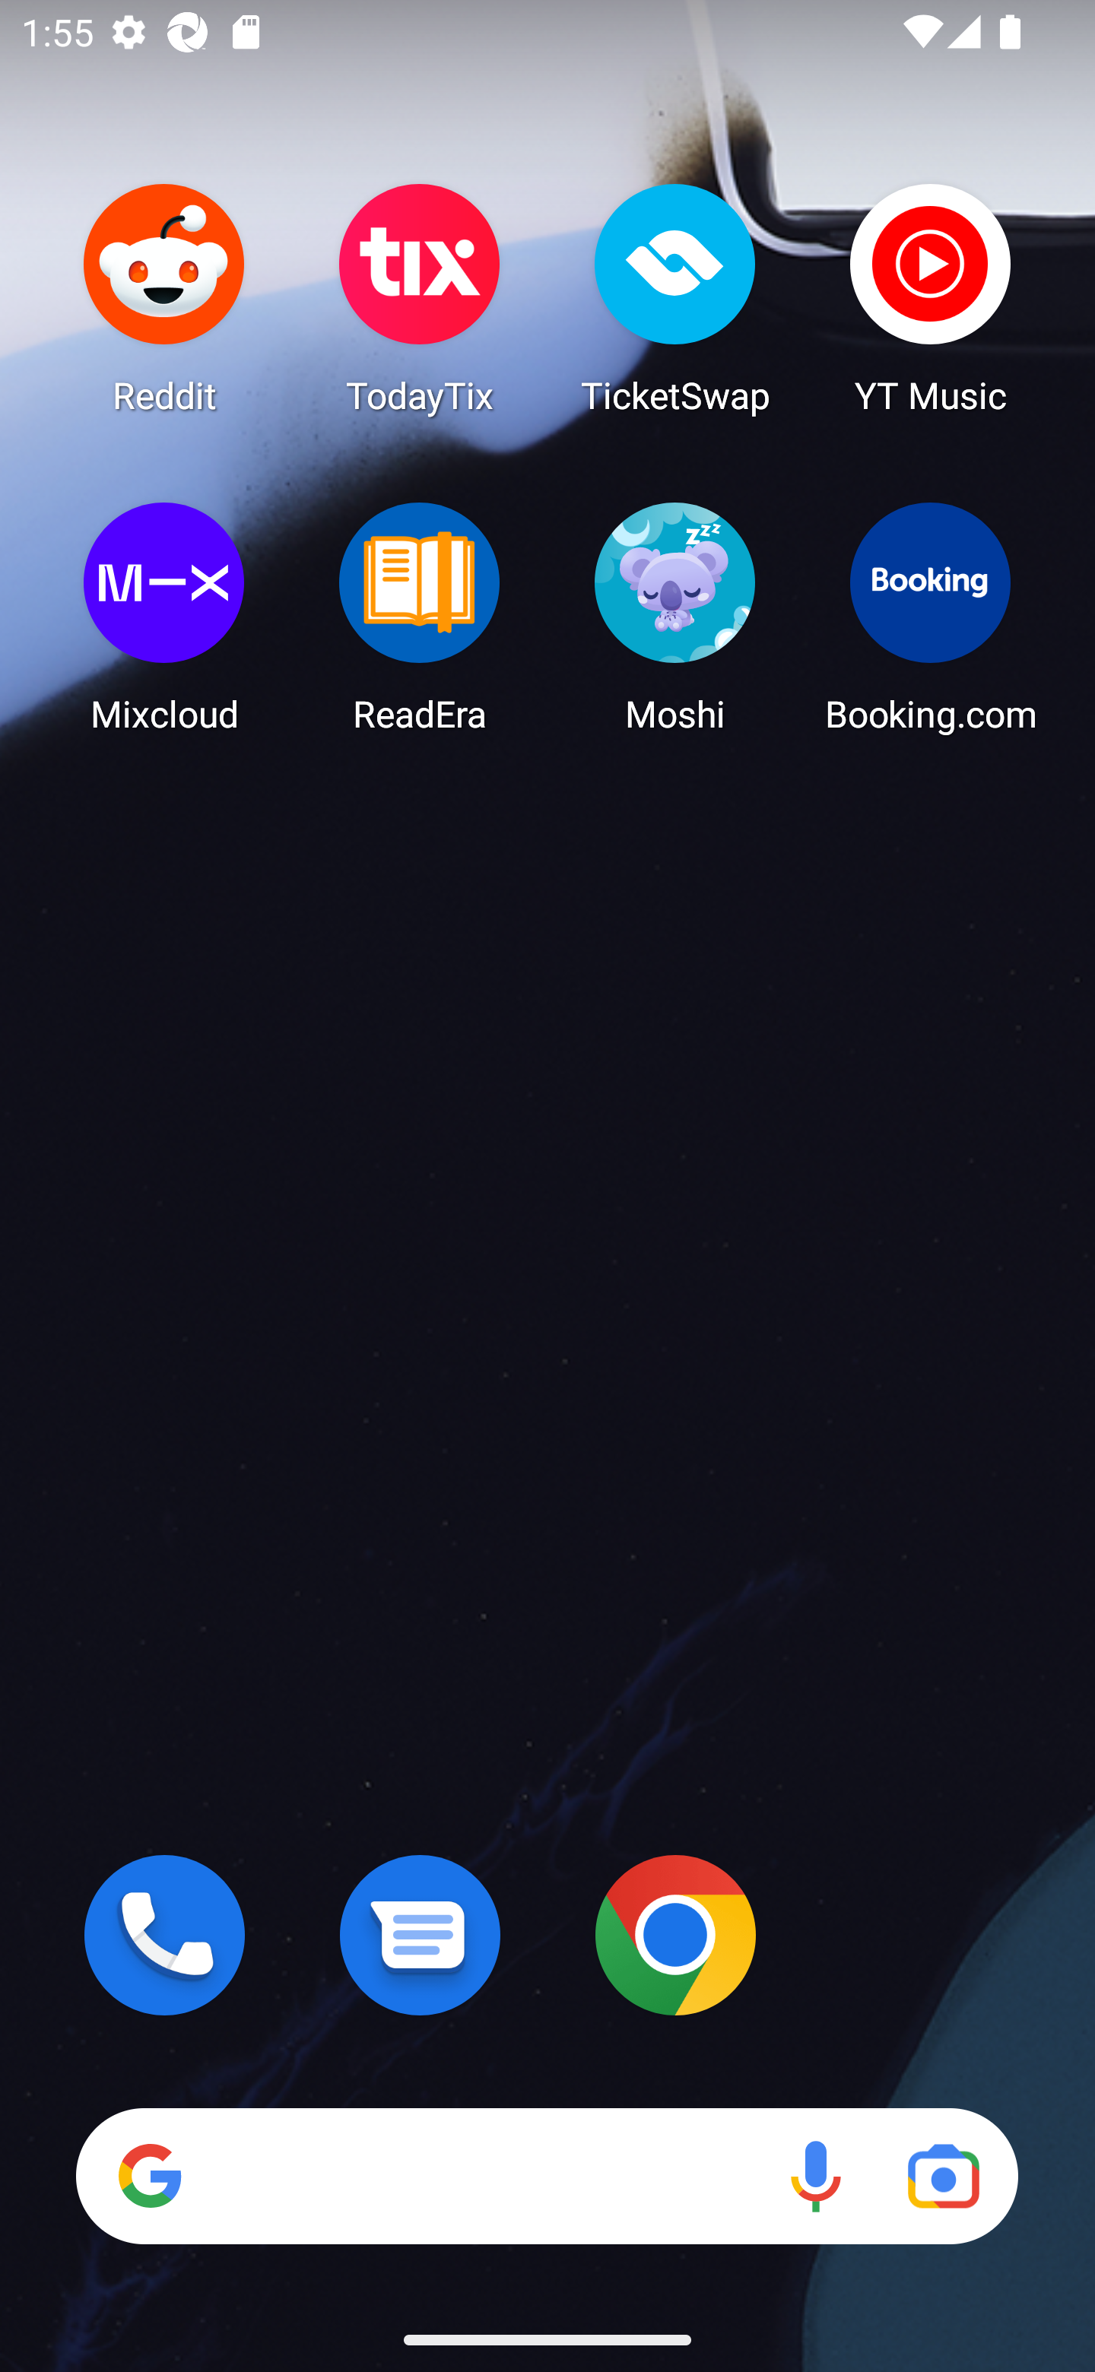  I want to click on ReadEra, so click(420, 617).